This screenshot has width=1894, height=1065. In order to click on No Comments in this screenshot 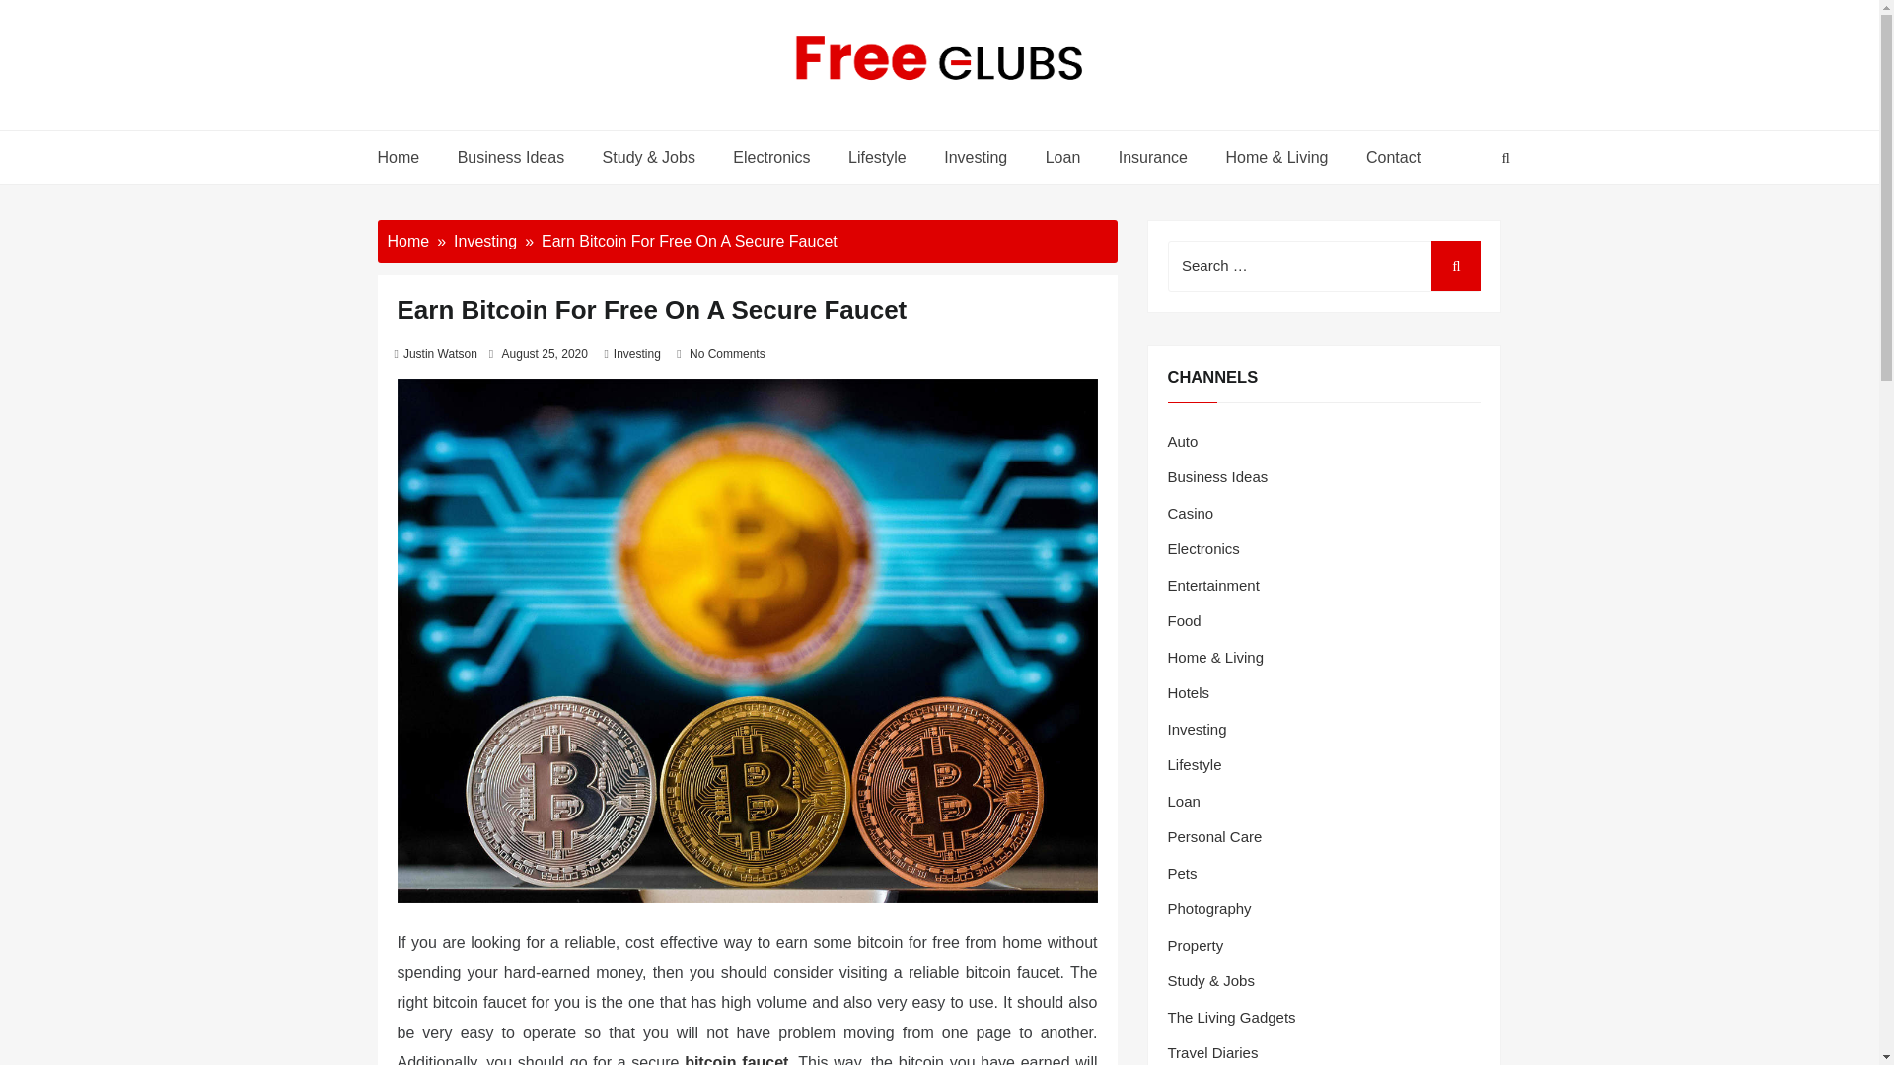, I will do `click(726, 354)`.